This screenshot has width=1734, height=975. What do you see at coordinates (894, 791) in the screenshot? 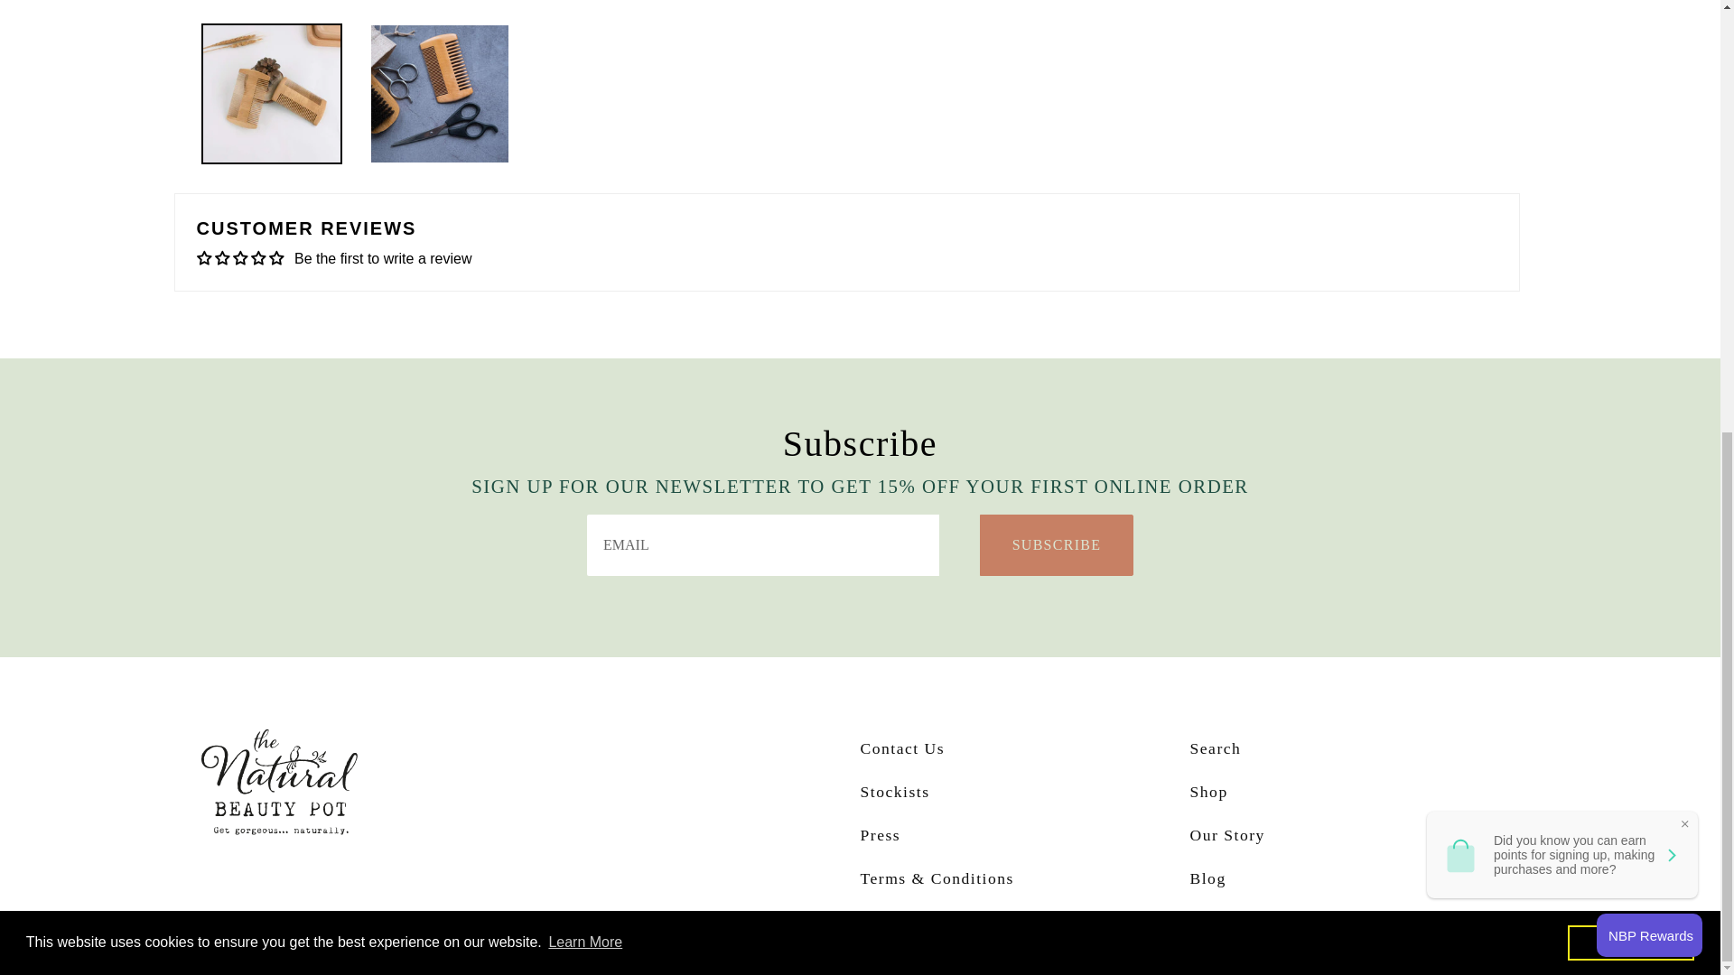
I see `Stockists` at bounding box center [894, 791].